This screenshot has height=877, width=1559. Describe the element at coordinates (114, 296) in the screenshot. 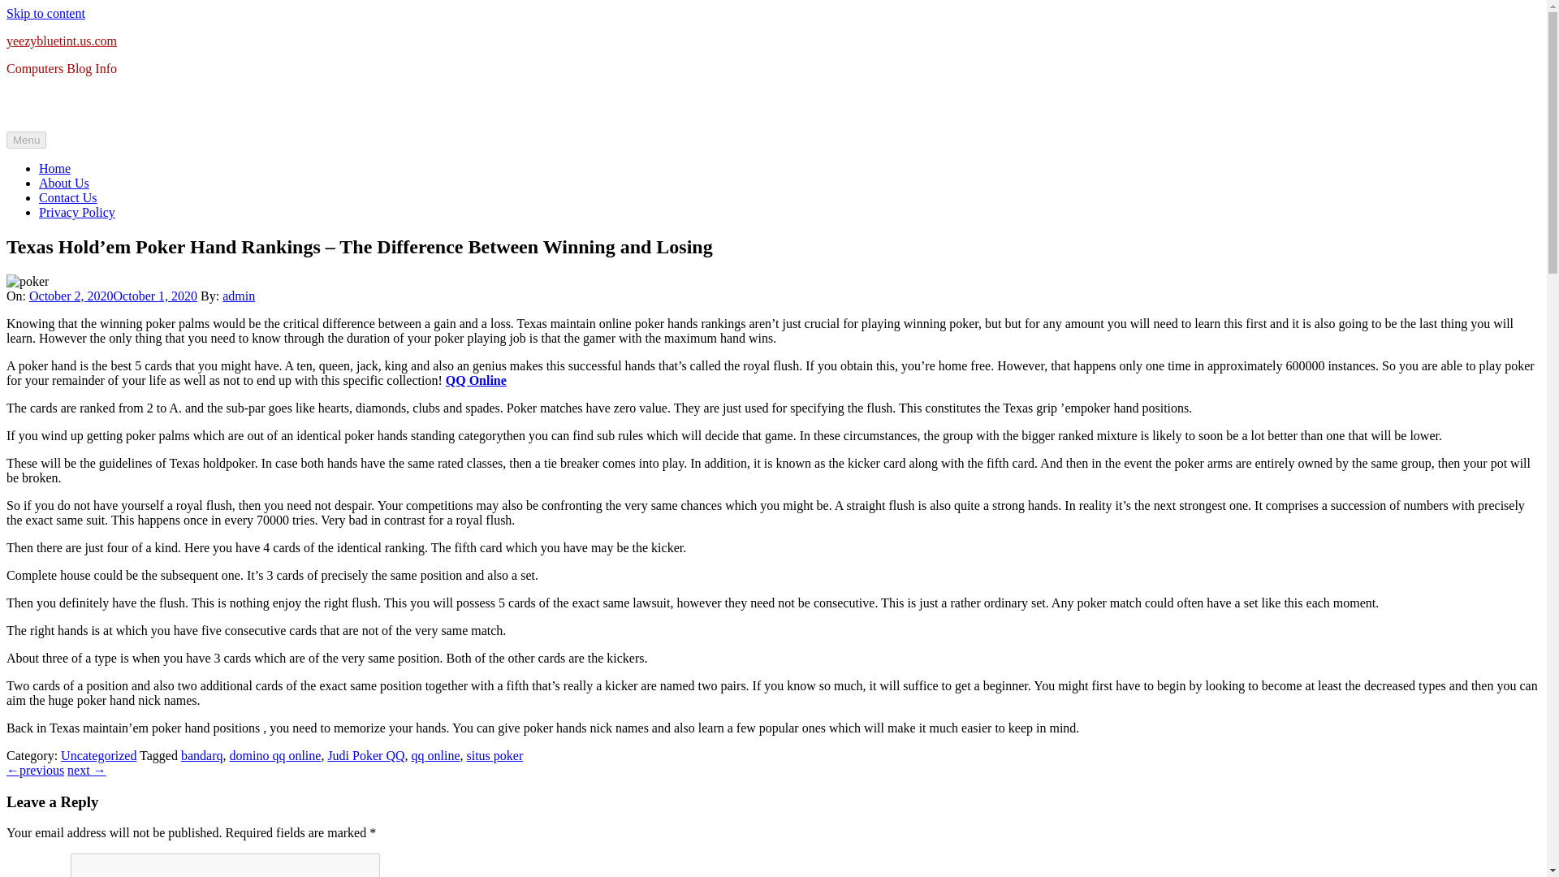

I see `October 2, 2020October 1, 2020` at that location.